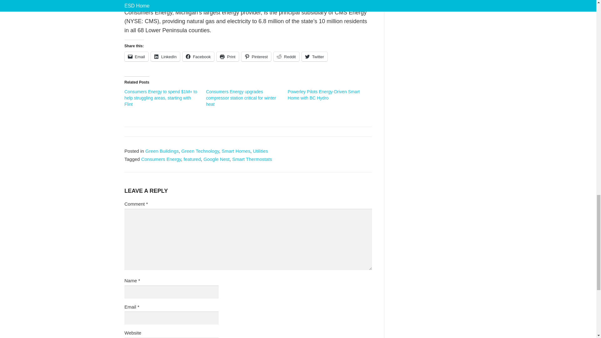 The width and height of the screenshot is (601, 338). I want to click on Utilities, so click(260, 151).